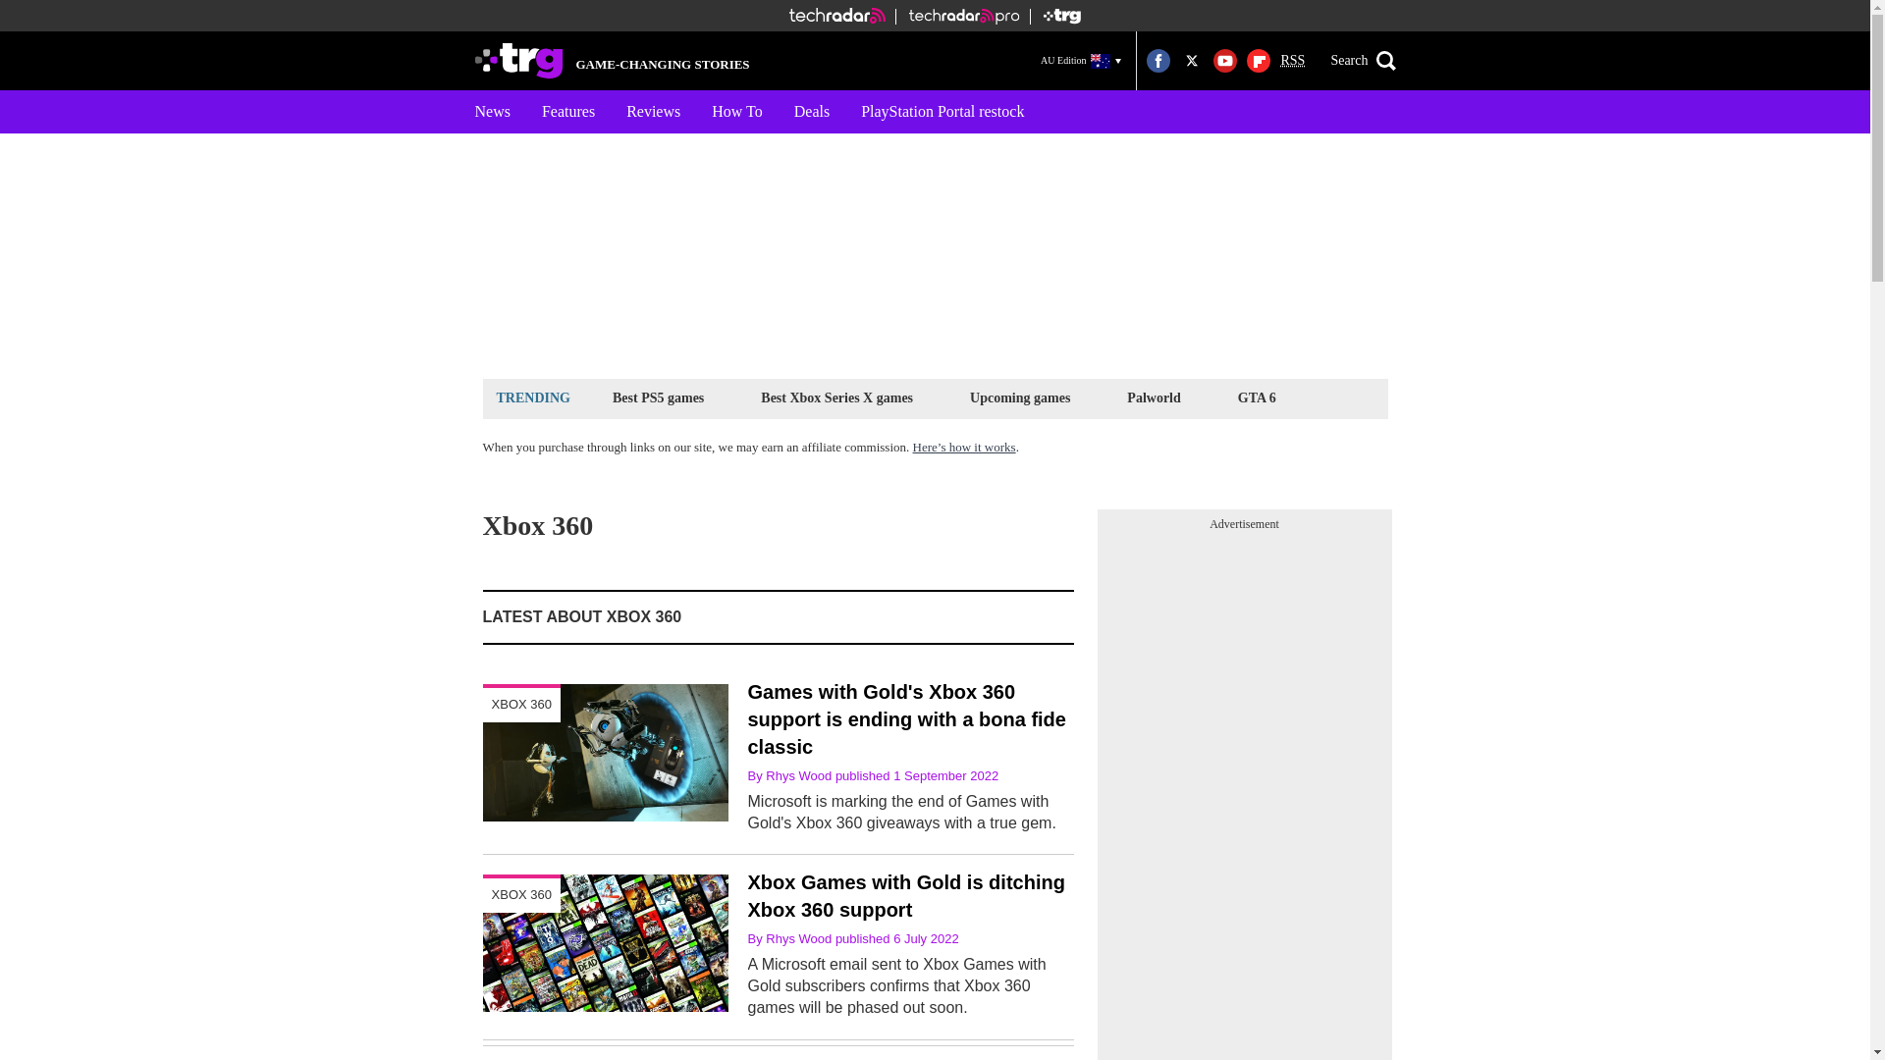 The image size is (1885, 1060). I want to click on Reviews, so click(653, 112).